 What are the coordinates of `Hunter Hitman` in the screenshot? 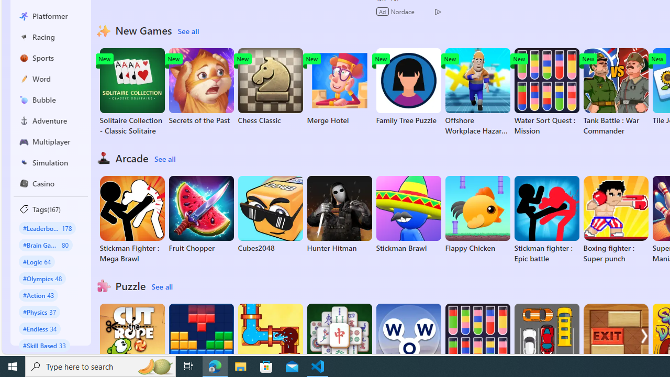 It's located at (339, 215).